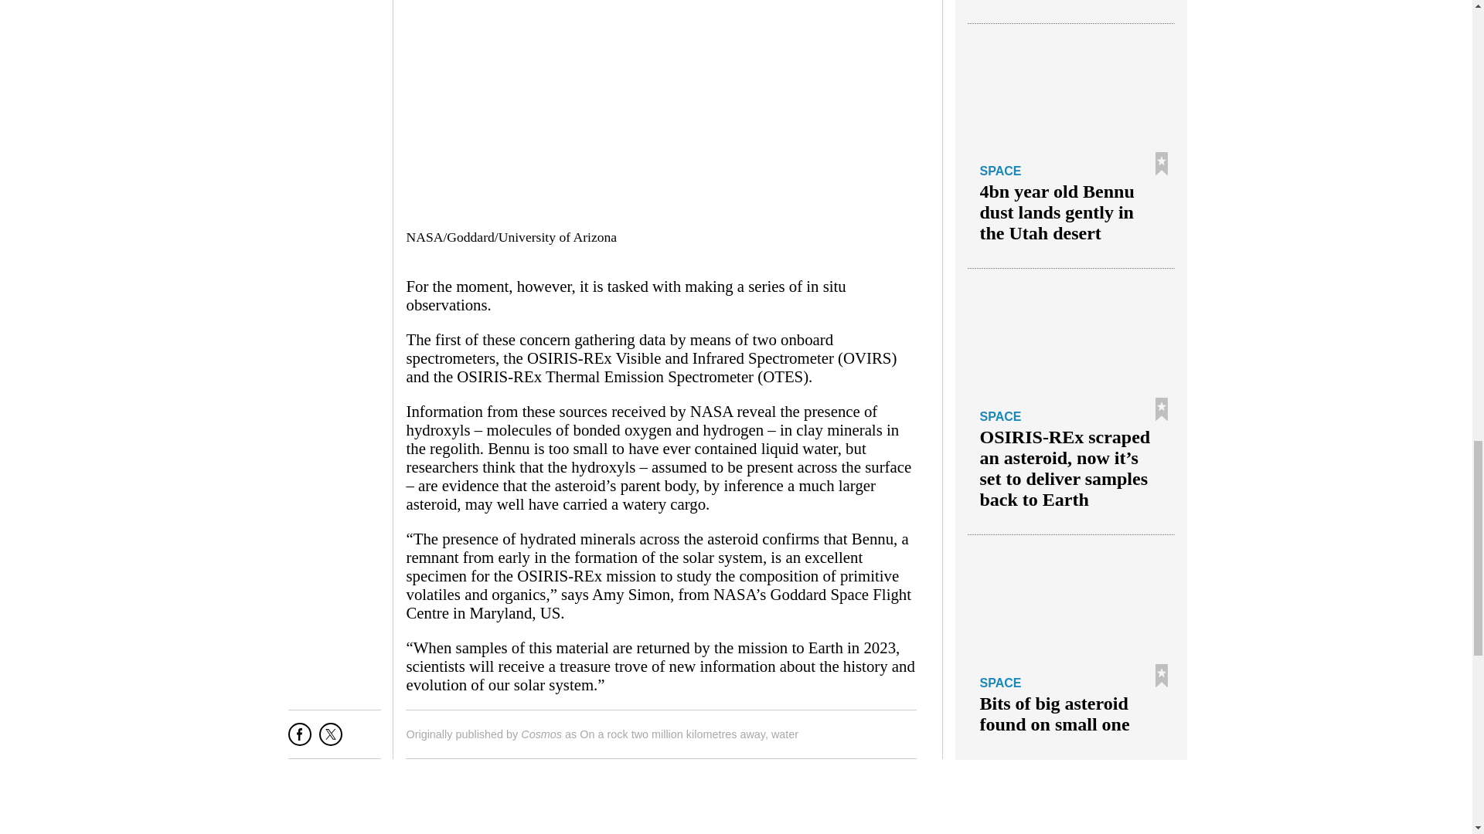 The height and width of the screenshot is (834, 1484). What do you see at coordinates (689, 734) in the screenshot?
I see `On a rock two million kilometres away, water` at bounding box center [689, 734].